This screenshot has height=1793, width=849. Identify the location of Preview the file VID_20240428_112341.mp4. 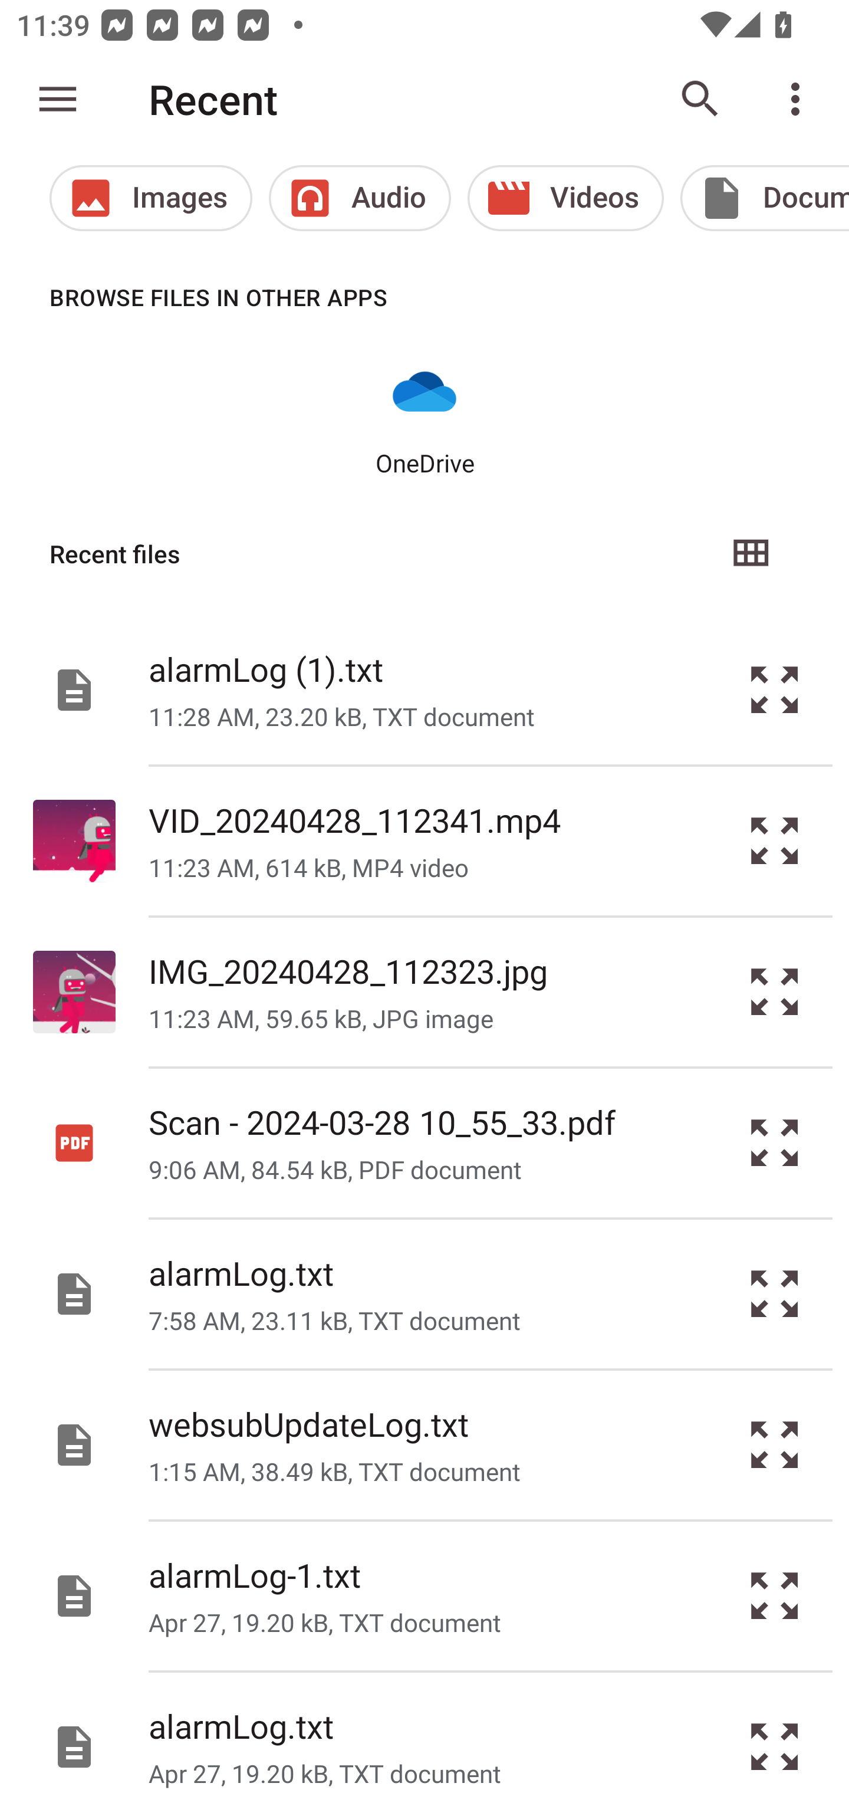
(775, 842).